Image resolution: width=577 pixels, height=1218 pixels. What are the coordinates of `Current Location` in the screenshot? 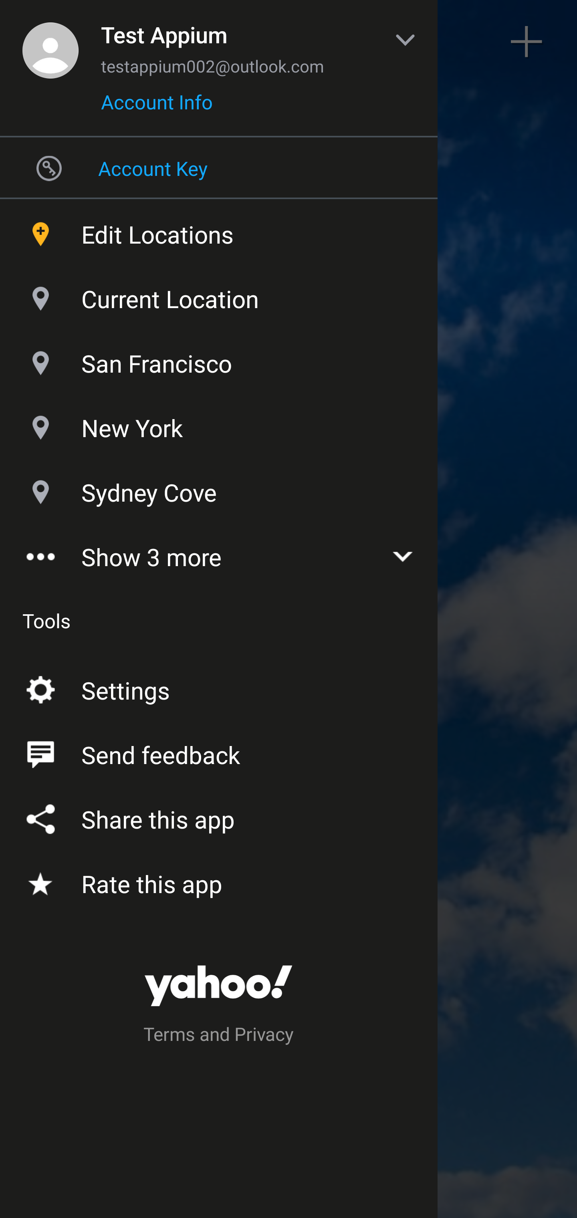 It's located at (219, 295).